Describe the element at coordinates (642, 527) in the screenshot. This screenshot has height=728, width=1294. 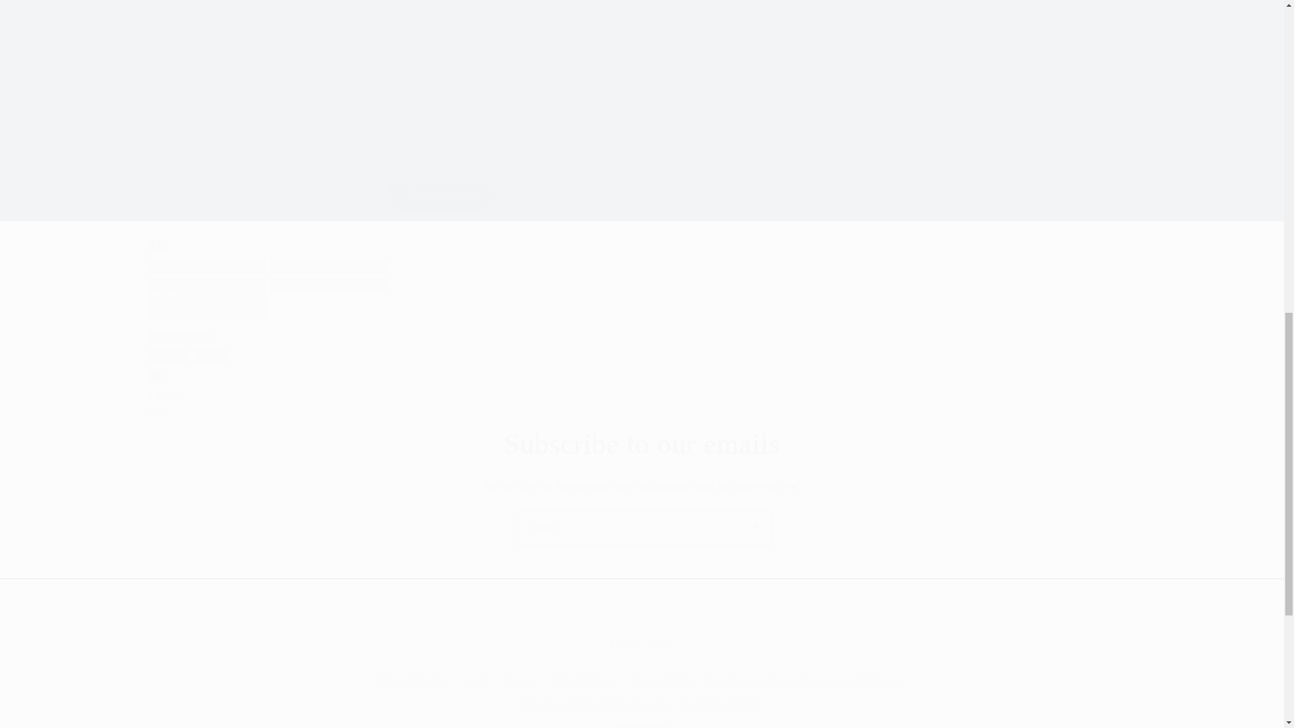
I see `Email` at that location.